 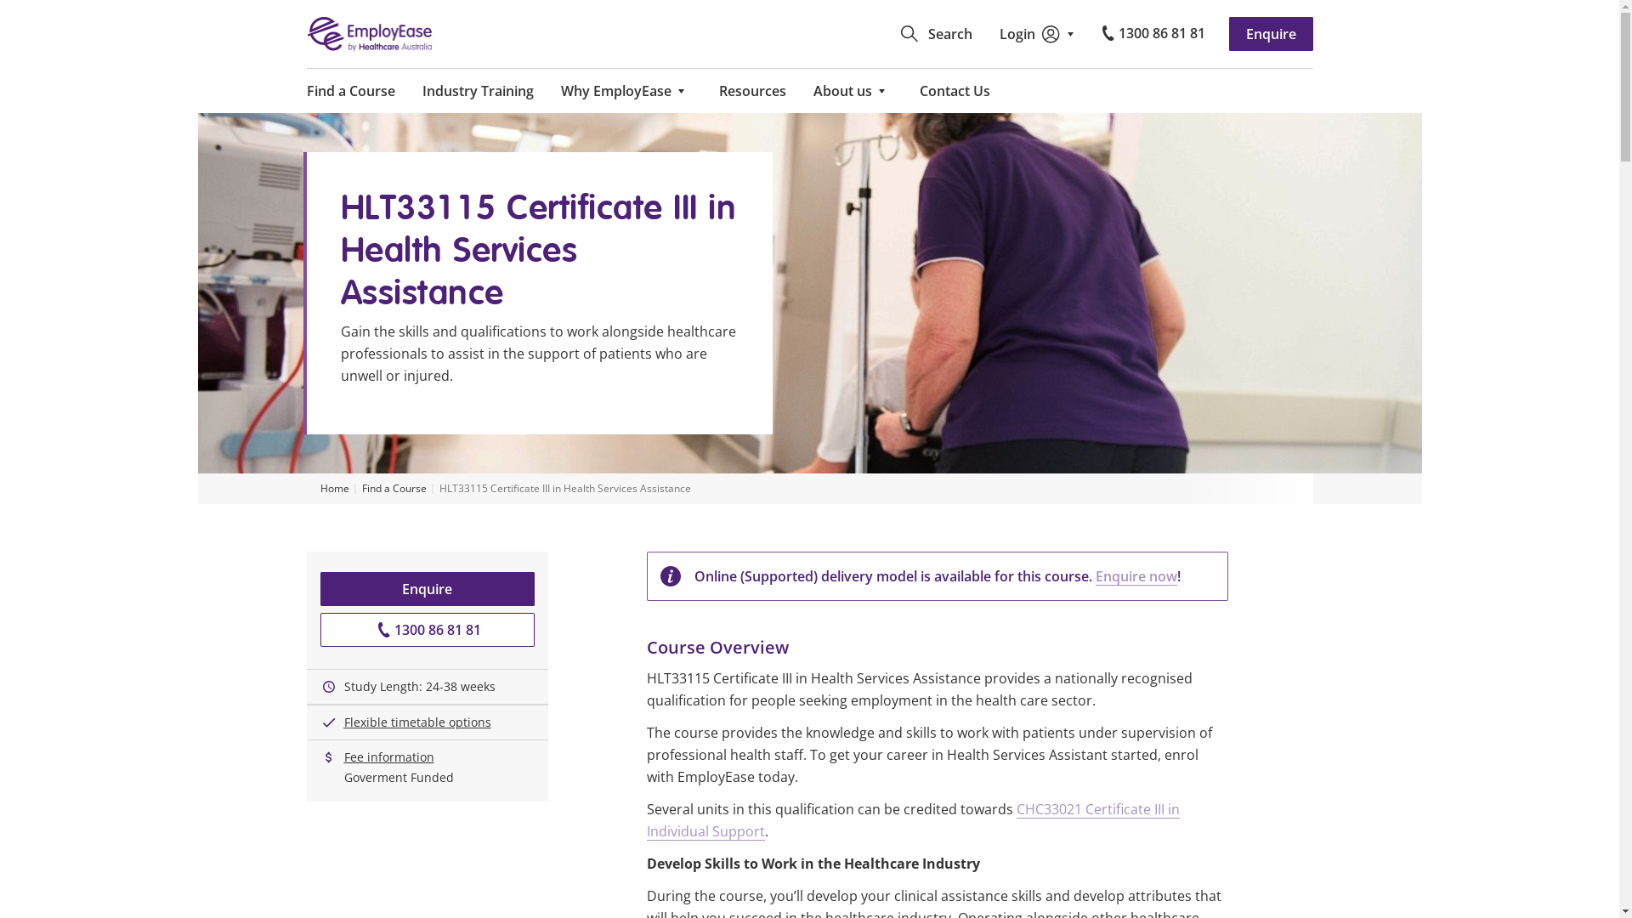 What do you see at coordinates (753, 91) in the screenshot?
I see `Resources` at bounding box center [753, 91].